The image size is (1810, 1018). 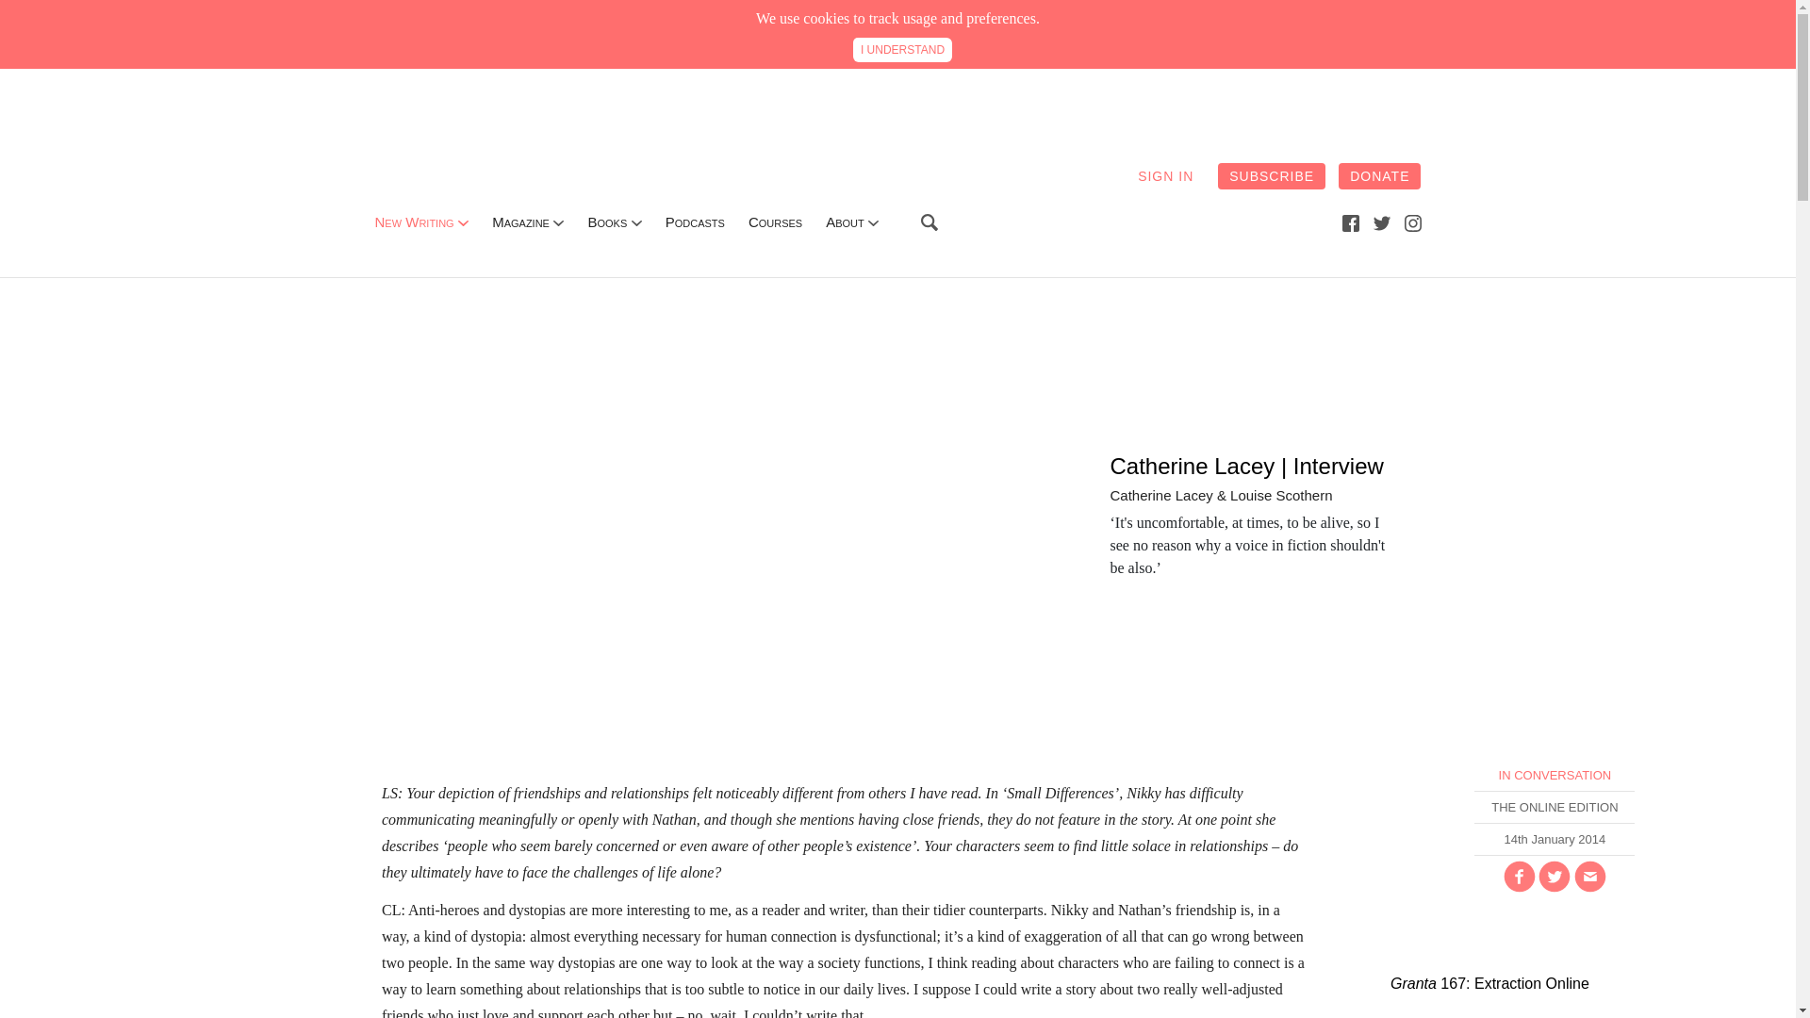 I want to click on facebook-with-circle Created with Sketch., so click(x=1520, y=877).